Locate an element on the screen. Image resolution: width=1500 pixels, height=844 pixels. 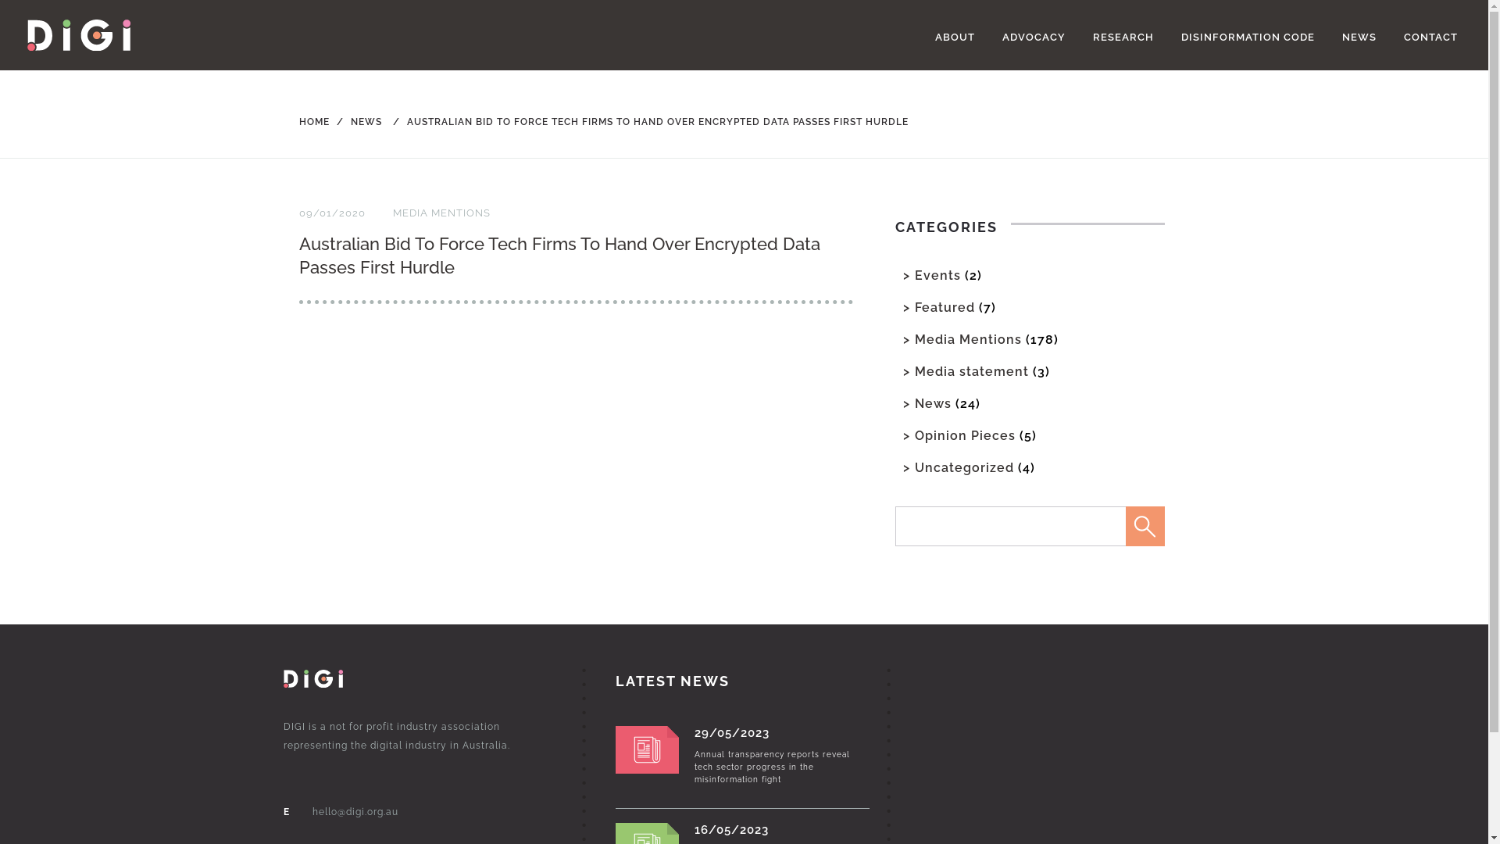
NEWS is located at coordinates (1359, 38).